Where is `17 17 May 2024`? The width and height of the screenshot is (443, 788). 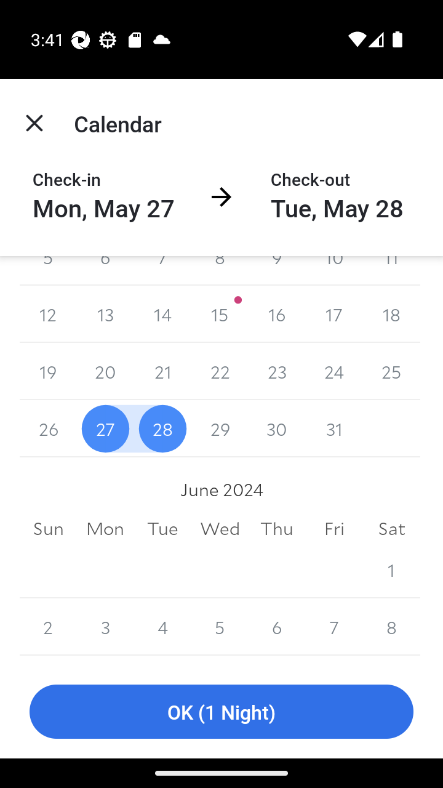
17 17 May 2024 is located at coordinates (333, 314).